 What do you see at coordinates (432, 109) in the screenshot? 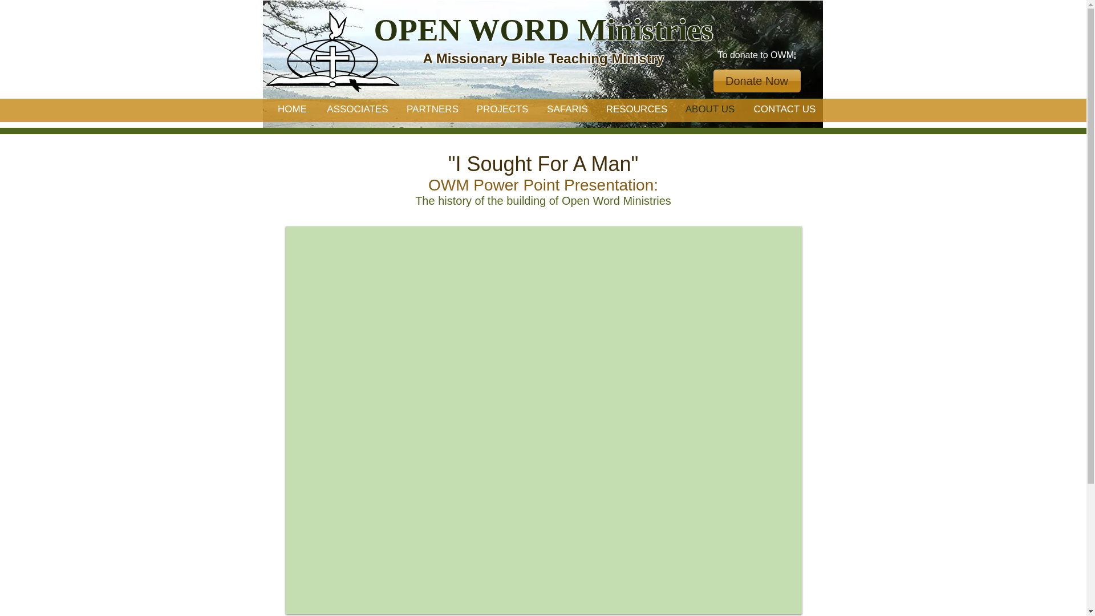
I see `PARTNERS` at bounding box center [432, 109].